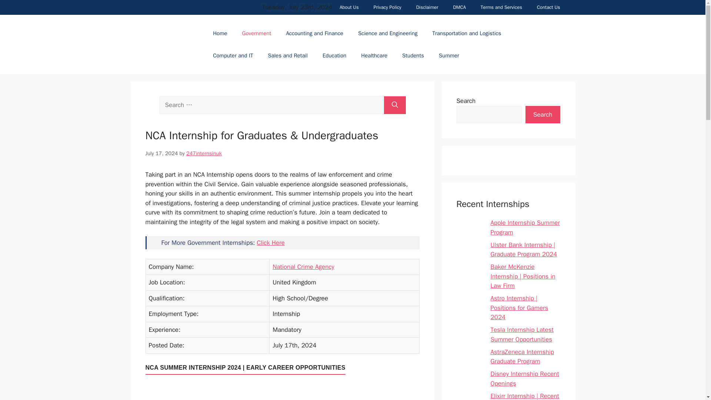 The width and height of the screenshot is (711, 400). I want to click on Students, so click(413, 56).